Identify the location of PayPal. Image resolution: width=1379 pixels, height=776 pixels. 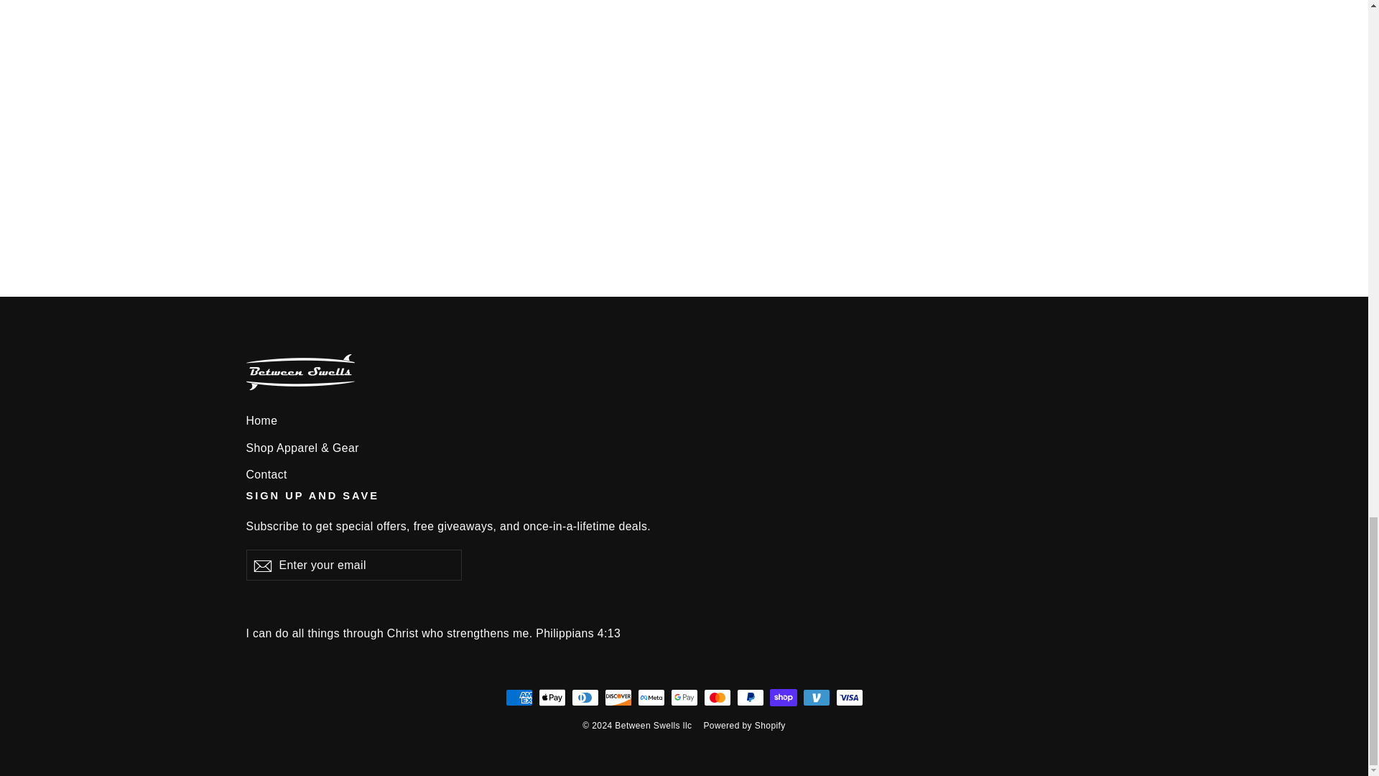
(750, 697).